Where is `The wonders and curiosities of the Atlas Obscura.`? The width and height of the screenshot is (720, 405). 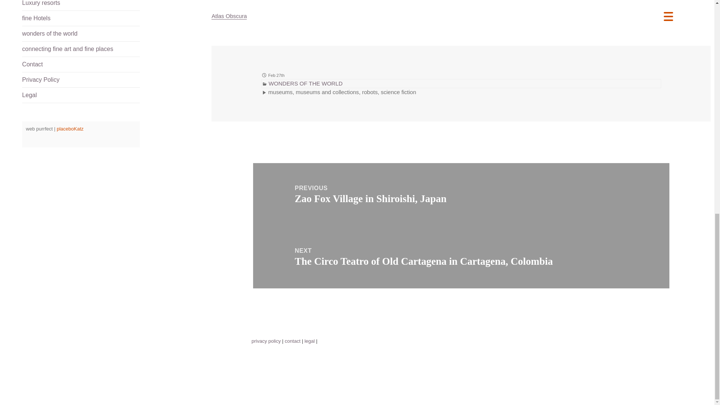 The wonders and curiosities of the Atlas Obscura. is located at coordinates (229, 16).